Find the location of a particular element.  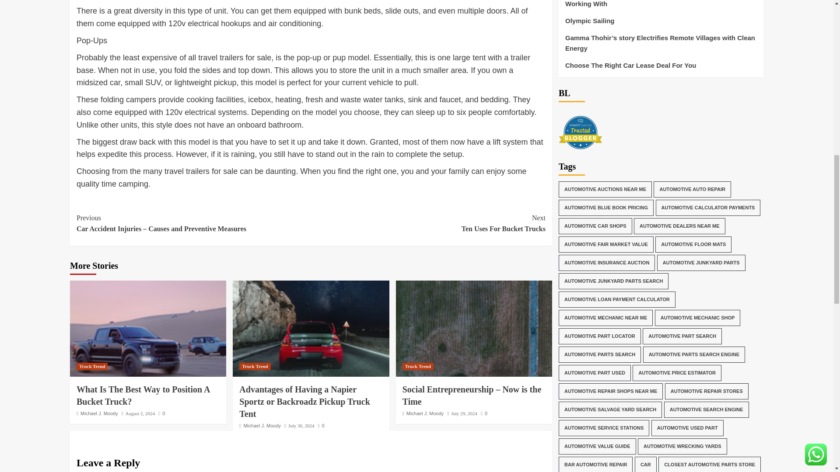

0 is located at coordinates (161, 413).